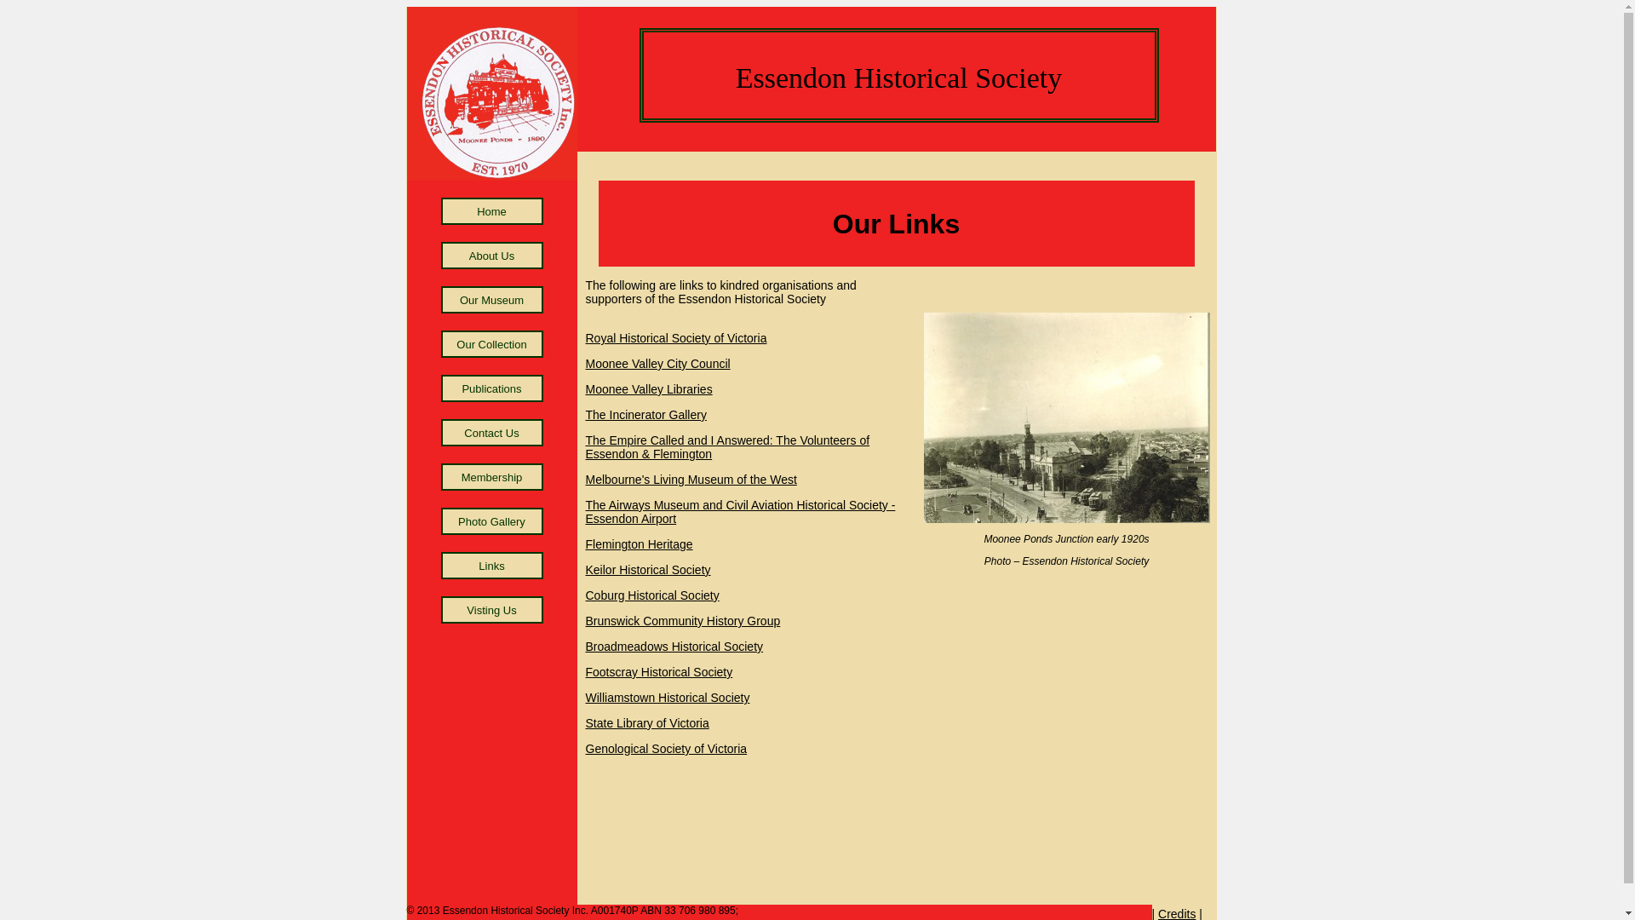 This screenshot has width=1635, height=920. Describe the element at coordinates (649, 389) in the screenshot. I see `Moonee Valley Libraries` at that location.